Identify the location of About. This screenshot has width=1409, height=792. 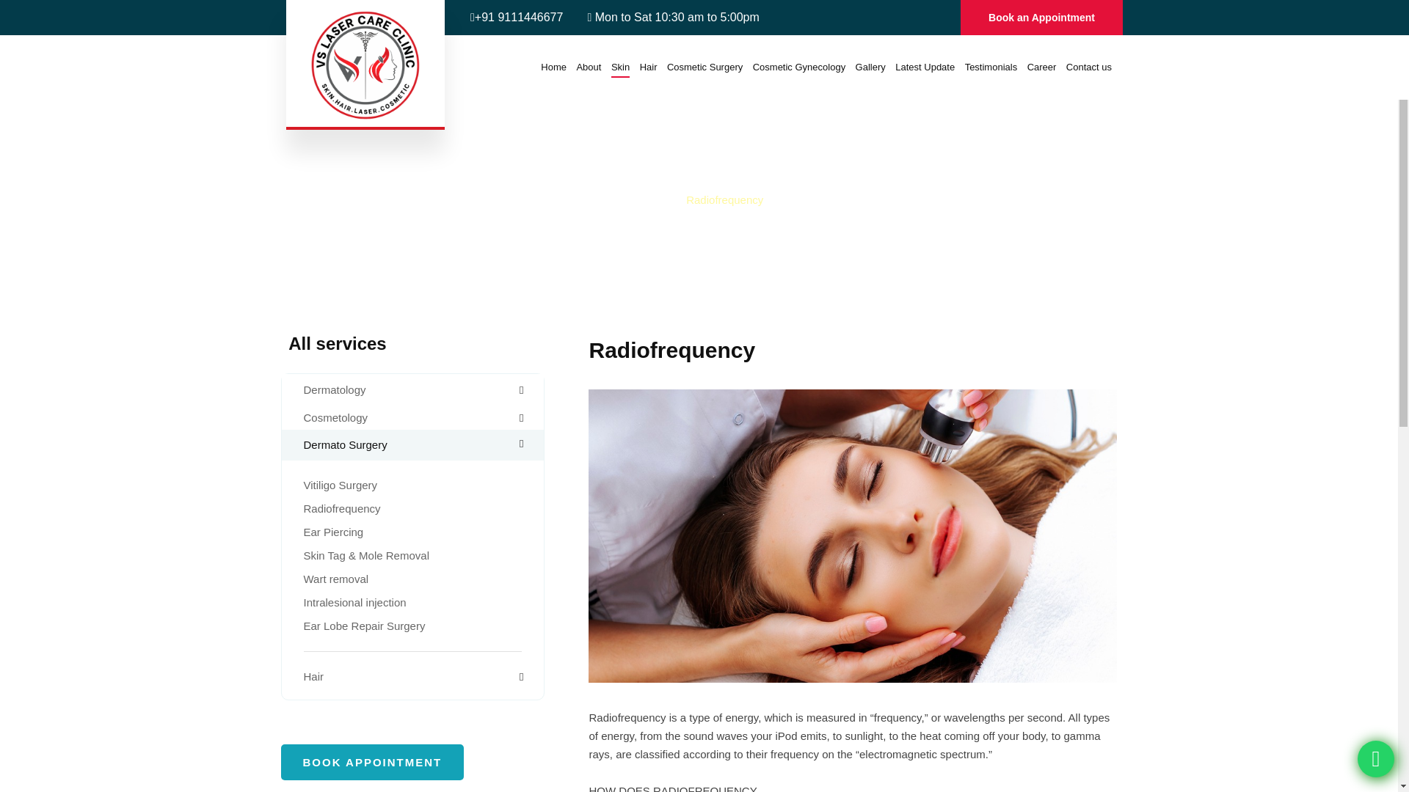
(589, 67).